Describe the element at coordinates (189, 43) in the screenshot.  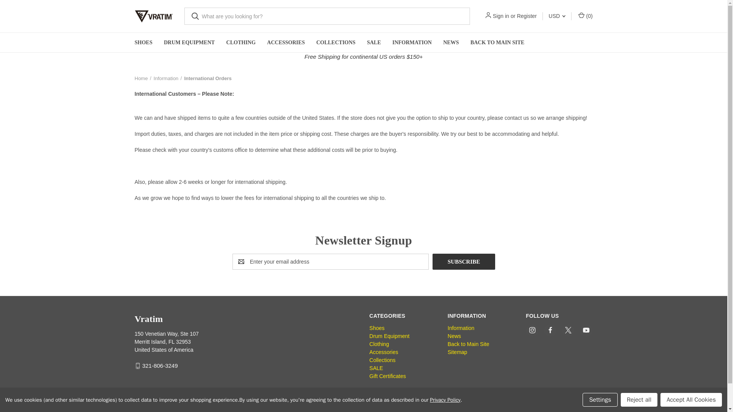
I see `DRUM EQUIPMENT` at that location.